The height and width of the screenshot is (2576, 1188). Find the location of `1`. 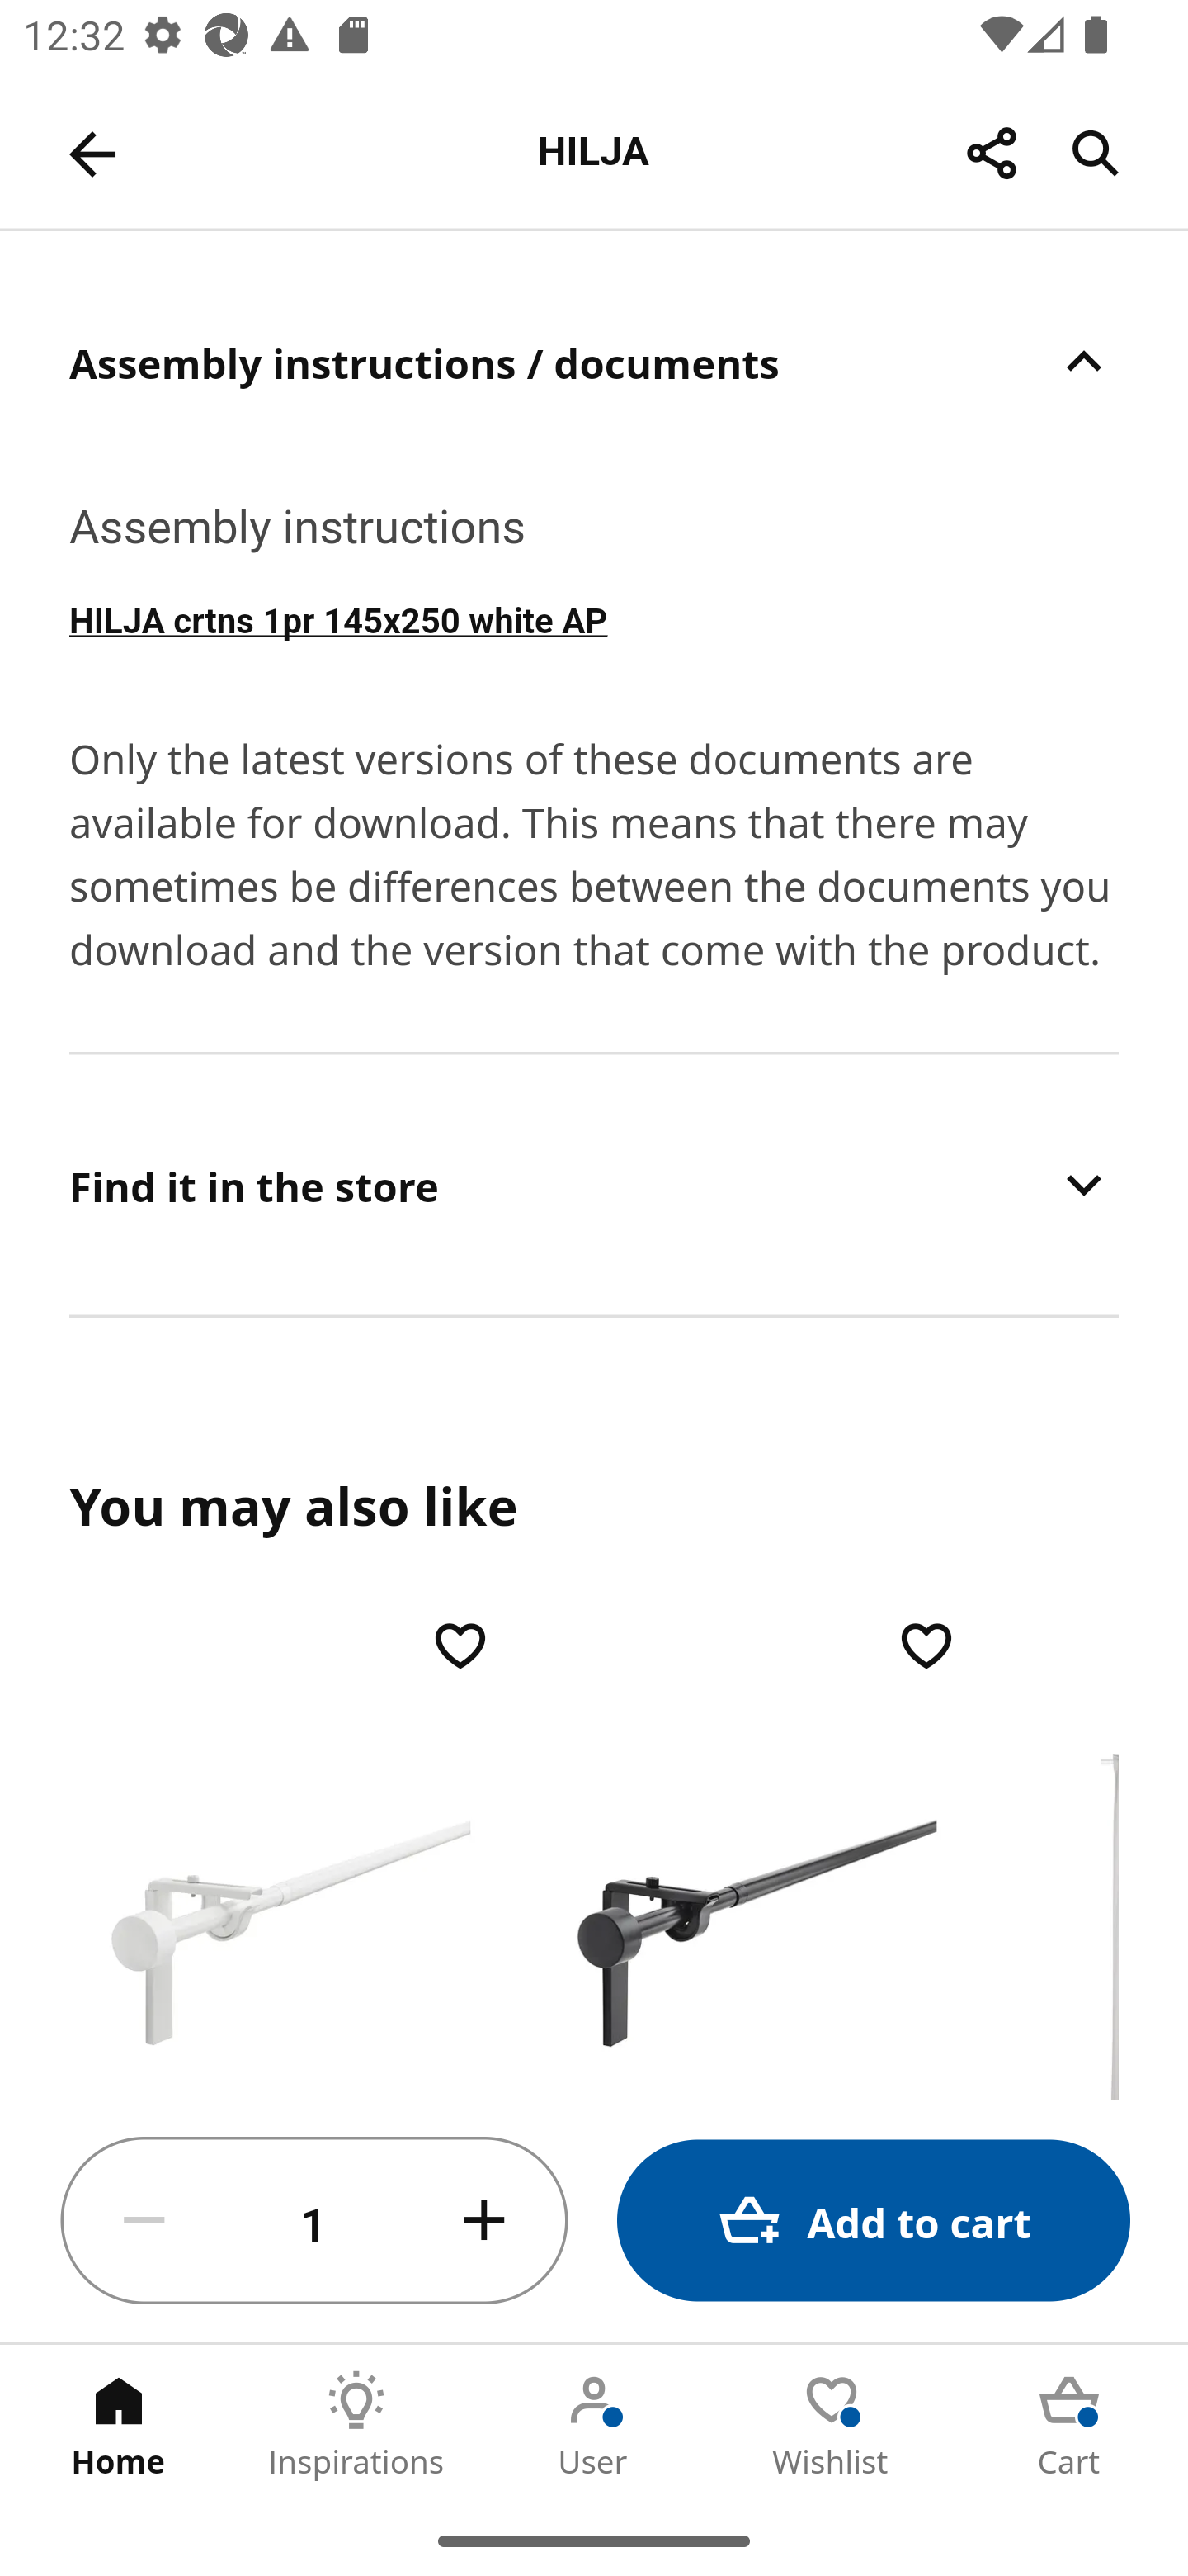

1 is located at coordinates (314, 2221).